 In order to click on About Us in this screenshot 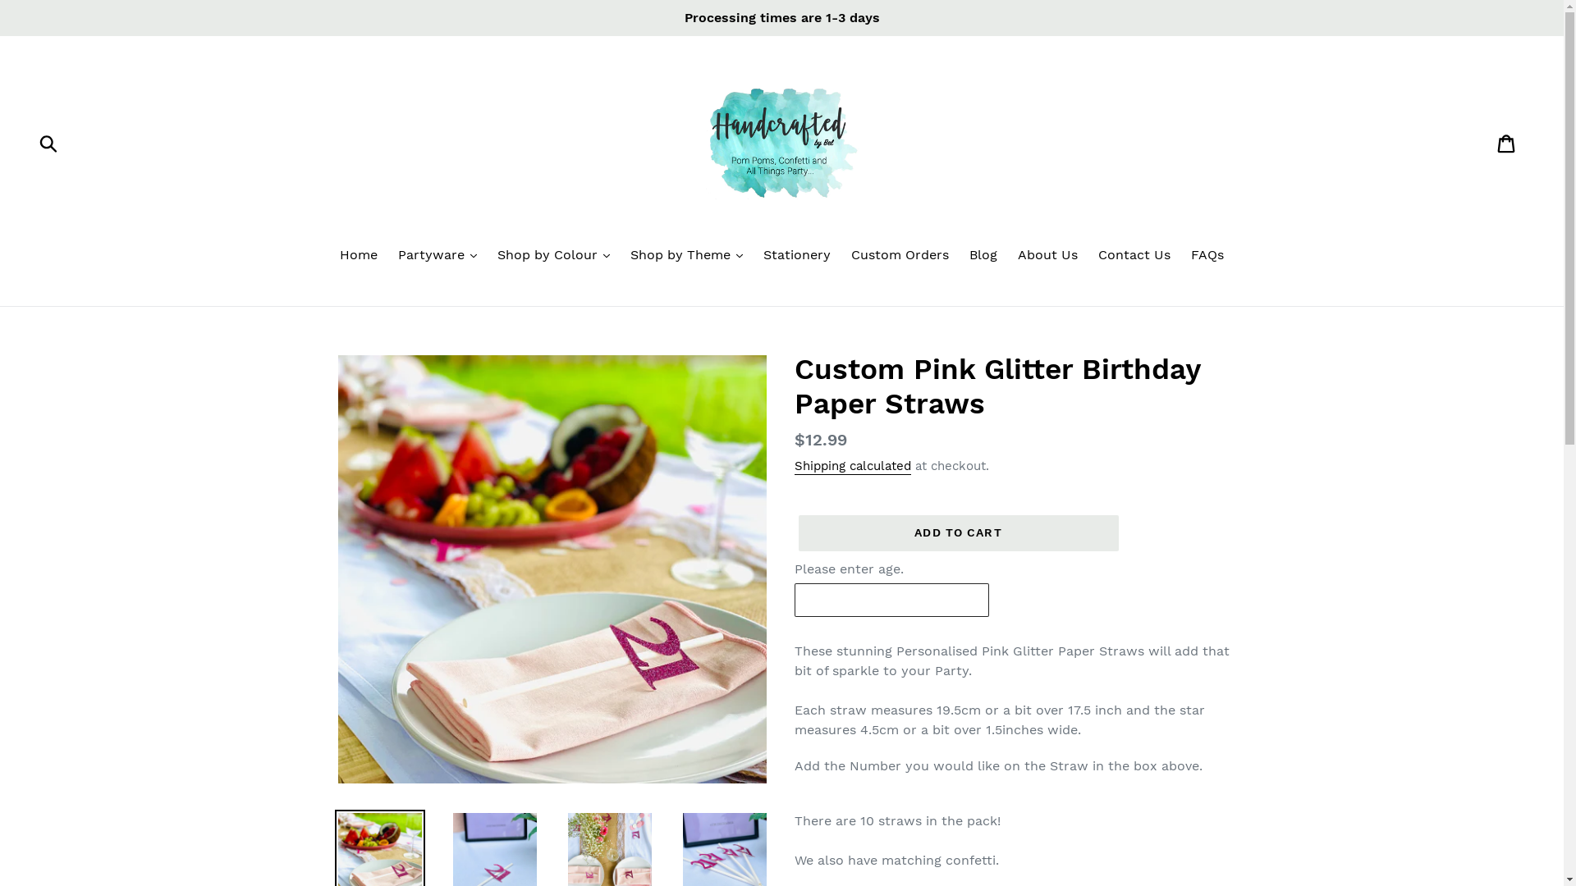, I will do `click(1047, 256)`.